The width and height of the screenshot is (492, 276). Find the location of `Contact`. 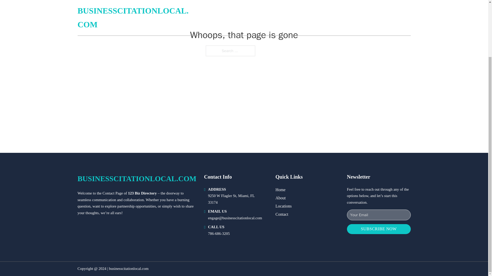

Contact is located at coordinates (282, 214).